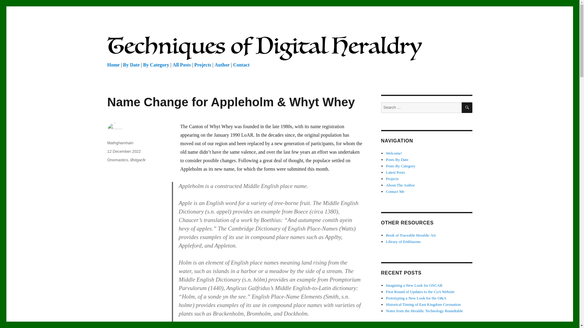  I want to click on Historical Timing of East Kingdom Coronation, so click(423, 304).